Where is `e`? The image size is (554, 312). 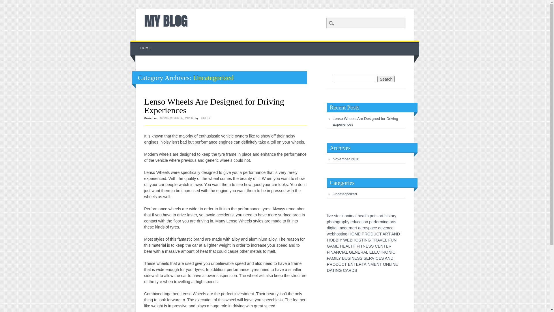
e is located at coordinates (373, 222).